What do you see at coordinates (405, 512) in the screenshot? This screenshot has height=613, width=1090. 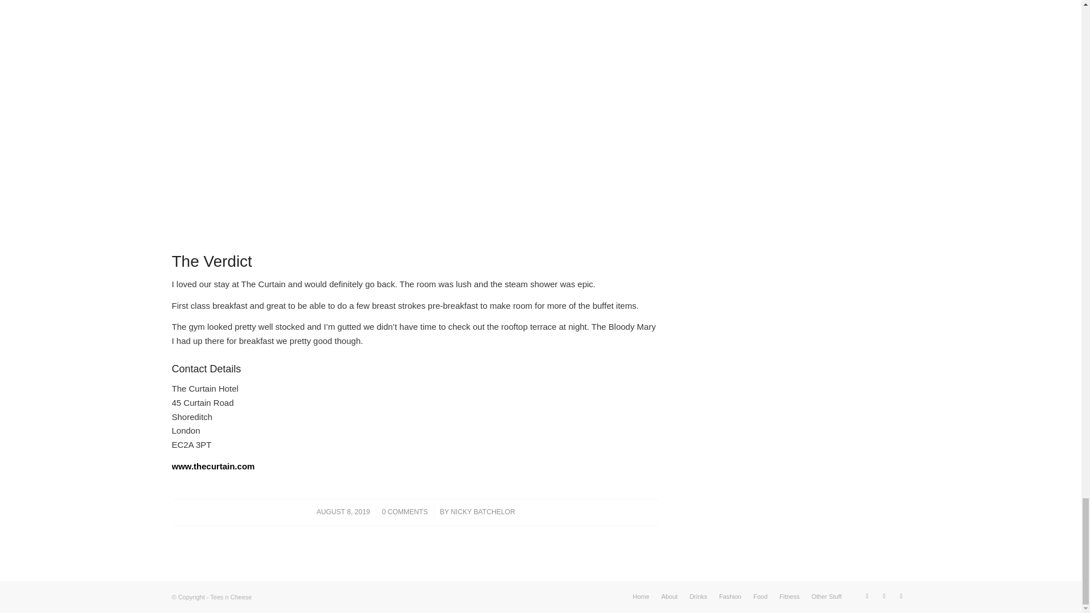 I see `0 COMMENTS` at bounding box center [405, 512].